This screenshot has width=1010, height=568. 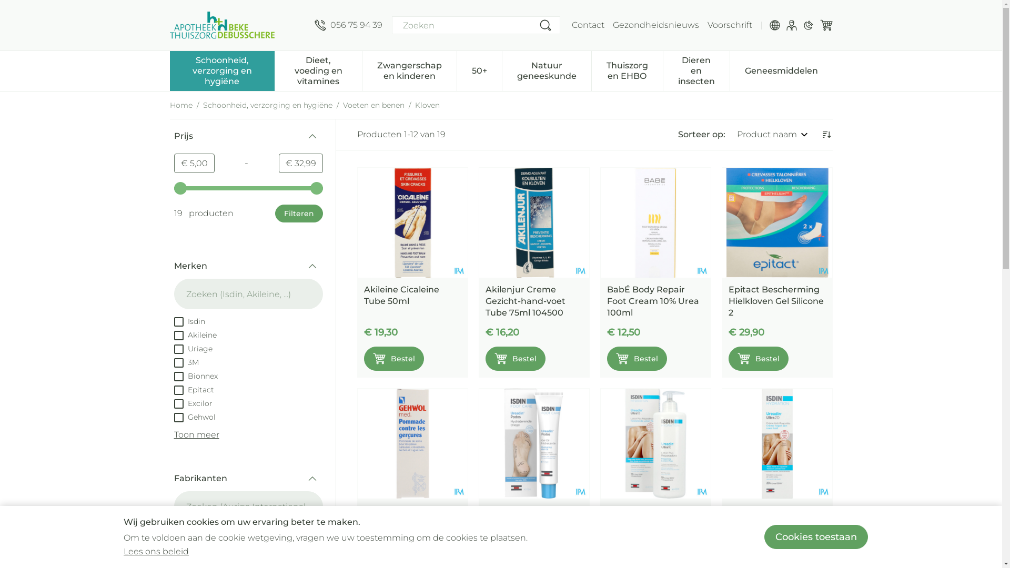 What do you see at coordinates (181, 105) in the screenshot?
I see `Home` at bounding box center [181, 105].